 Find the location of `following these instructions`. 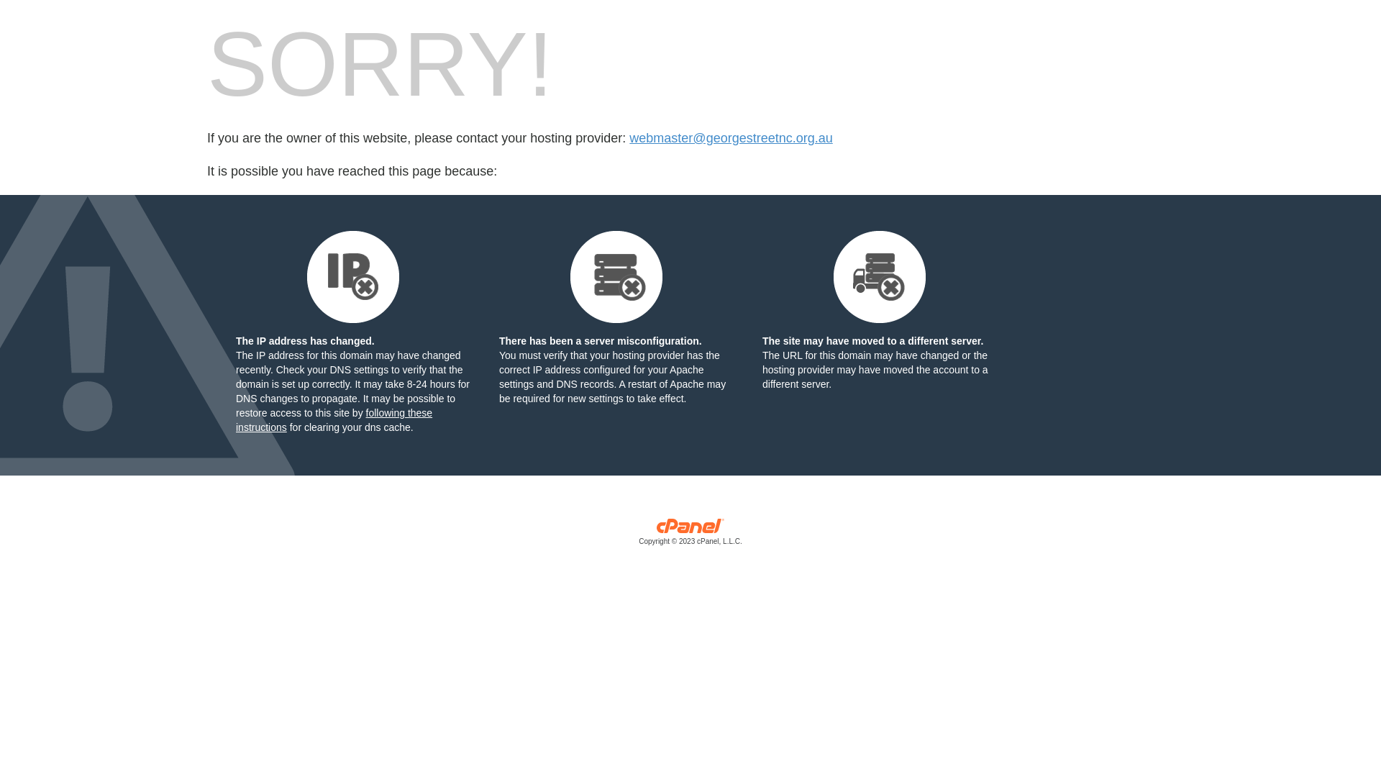

following these instructions is located at coordinates (334, 420).